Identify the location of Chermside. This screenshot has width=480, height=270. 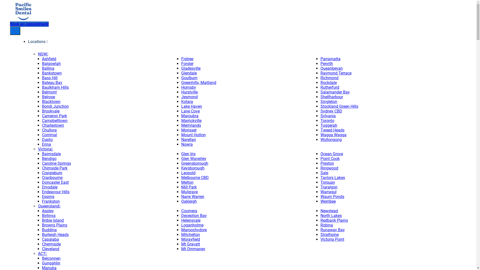
(51, 244).